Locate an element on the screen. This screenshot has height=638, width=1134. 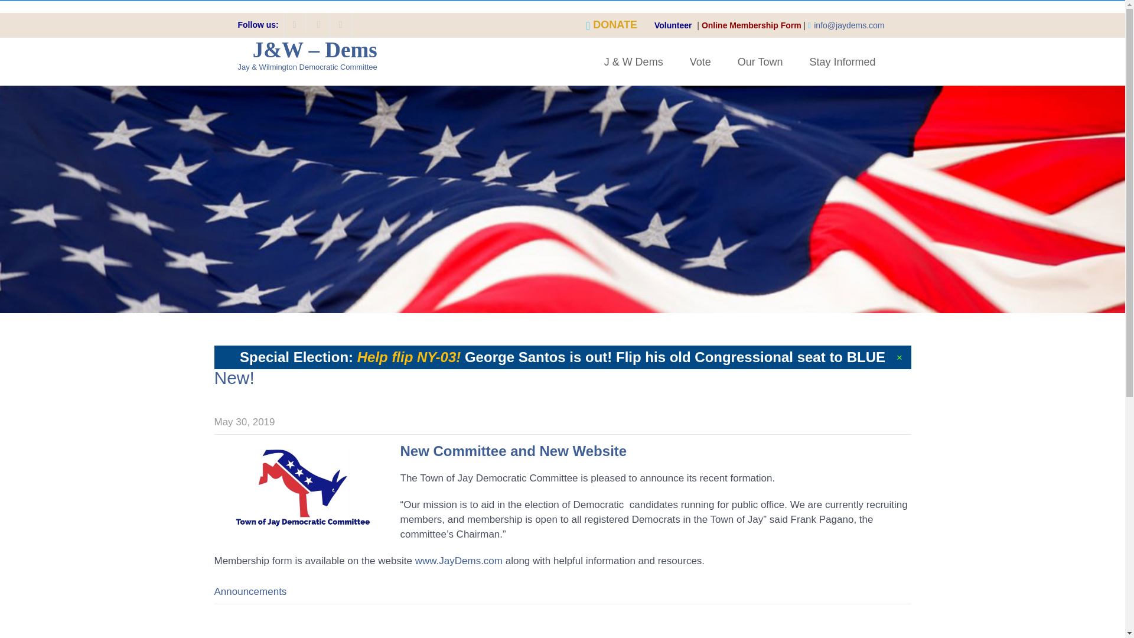
twitter is located at coordinates (319, 24).